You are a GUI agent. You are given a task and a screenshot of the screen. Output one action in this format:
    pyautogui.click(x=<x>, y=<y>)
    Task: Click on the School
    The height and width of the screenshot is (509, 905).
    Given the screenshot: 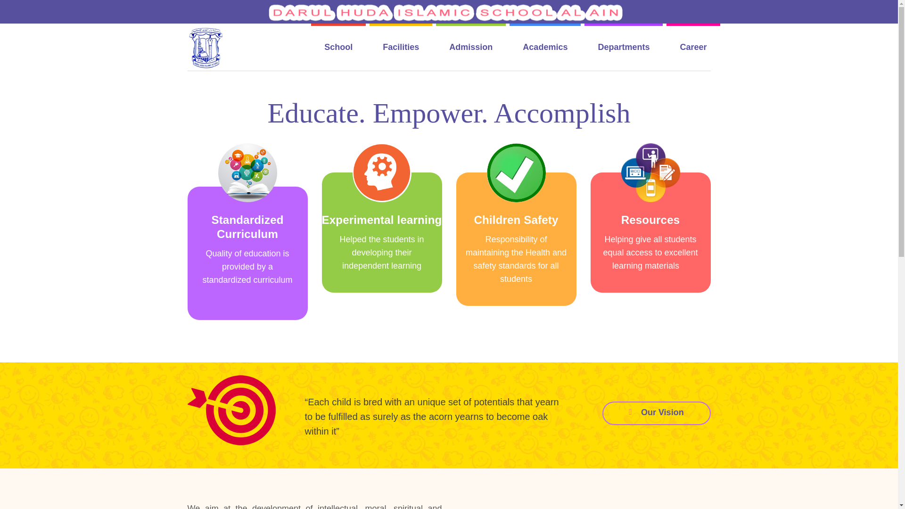 What is the action you would take?
    pyautogui.click(x=338, y=47)
    